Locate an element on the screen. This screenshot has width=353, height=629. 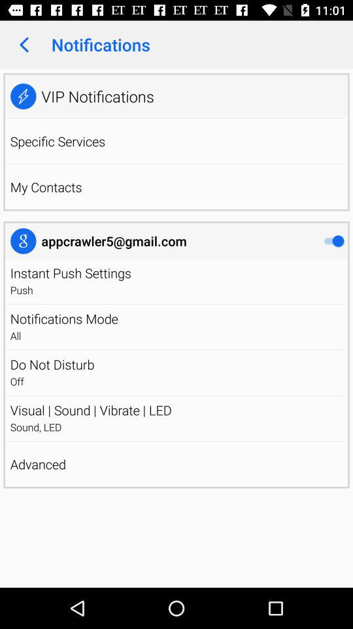
flip until advanced icon is located at coordinates (176, 464).